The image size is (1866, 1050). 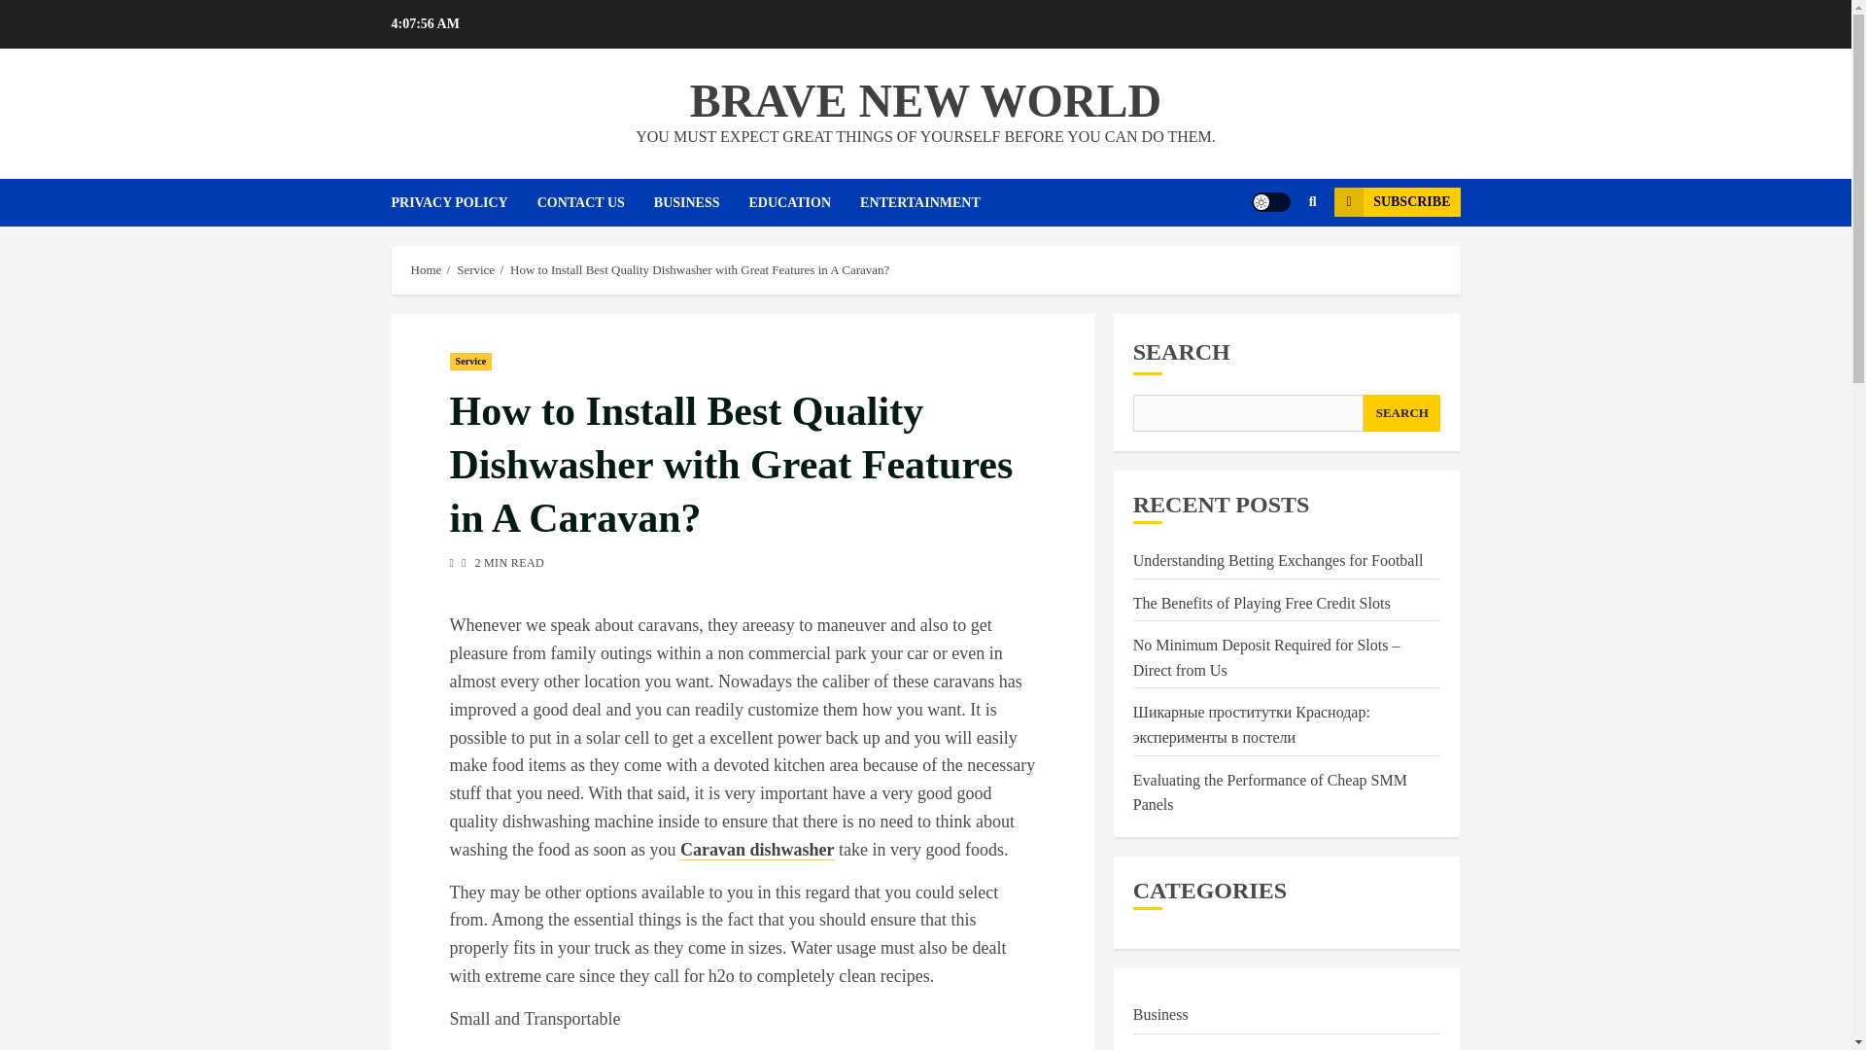 What do you see at coordinates (935, 202) in the screenshot?
I see `ENTERTAINMENT` at bounding box center [935, 202].